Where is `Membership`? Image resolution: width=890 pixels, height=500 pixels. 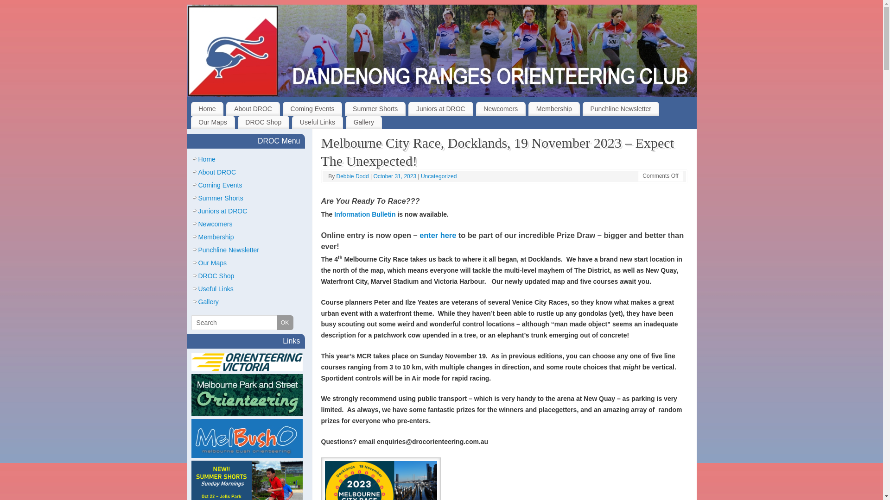
Membership is located at coordinates (216, 237).